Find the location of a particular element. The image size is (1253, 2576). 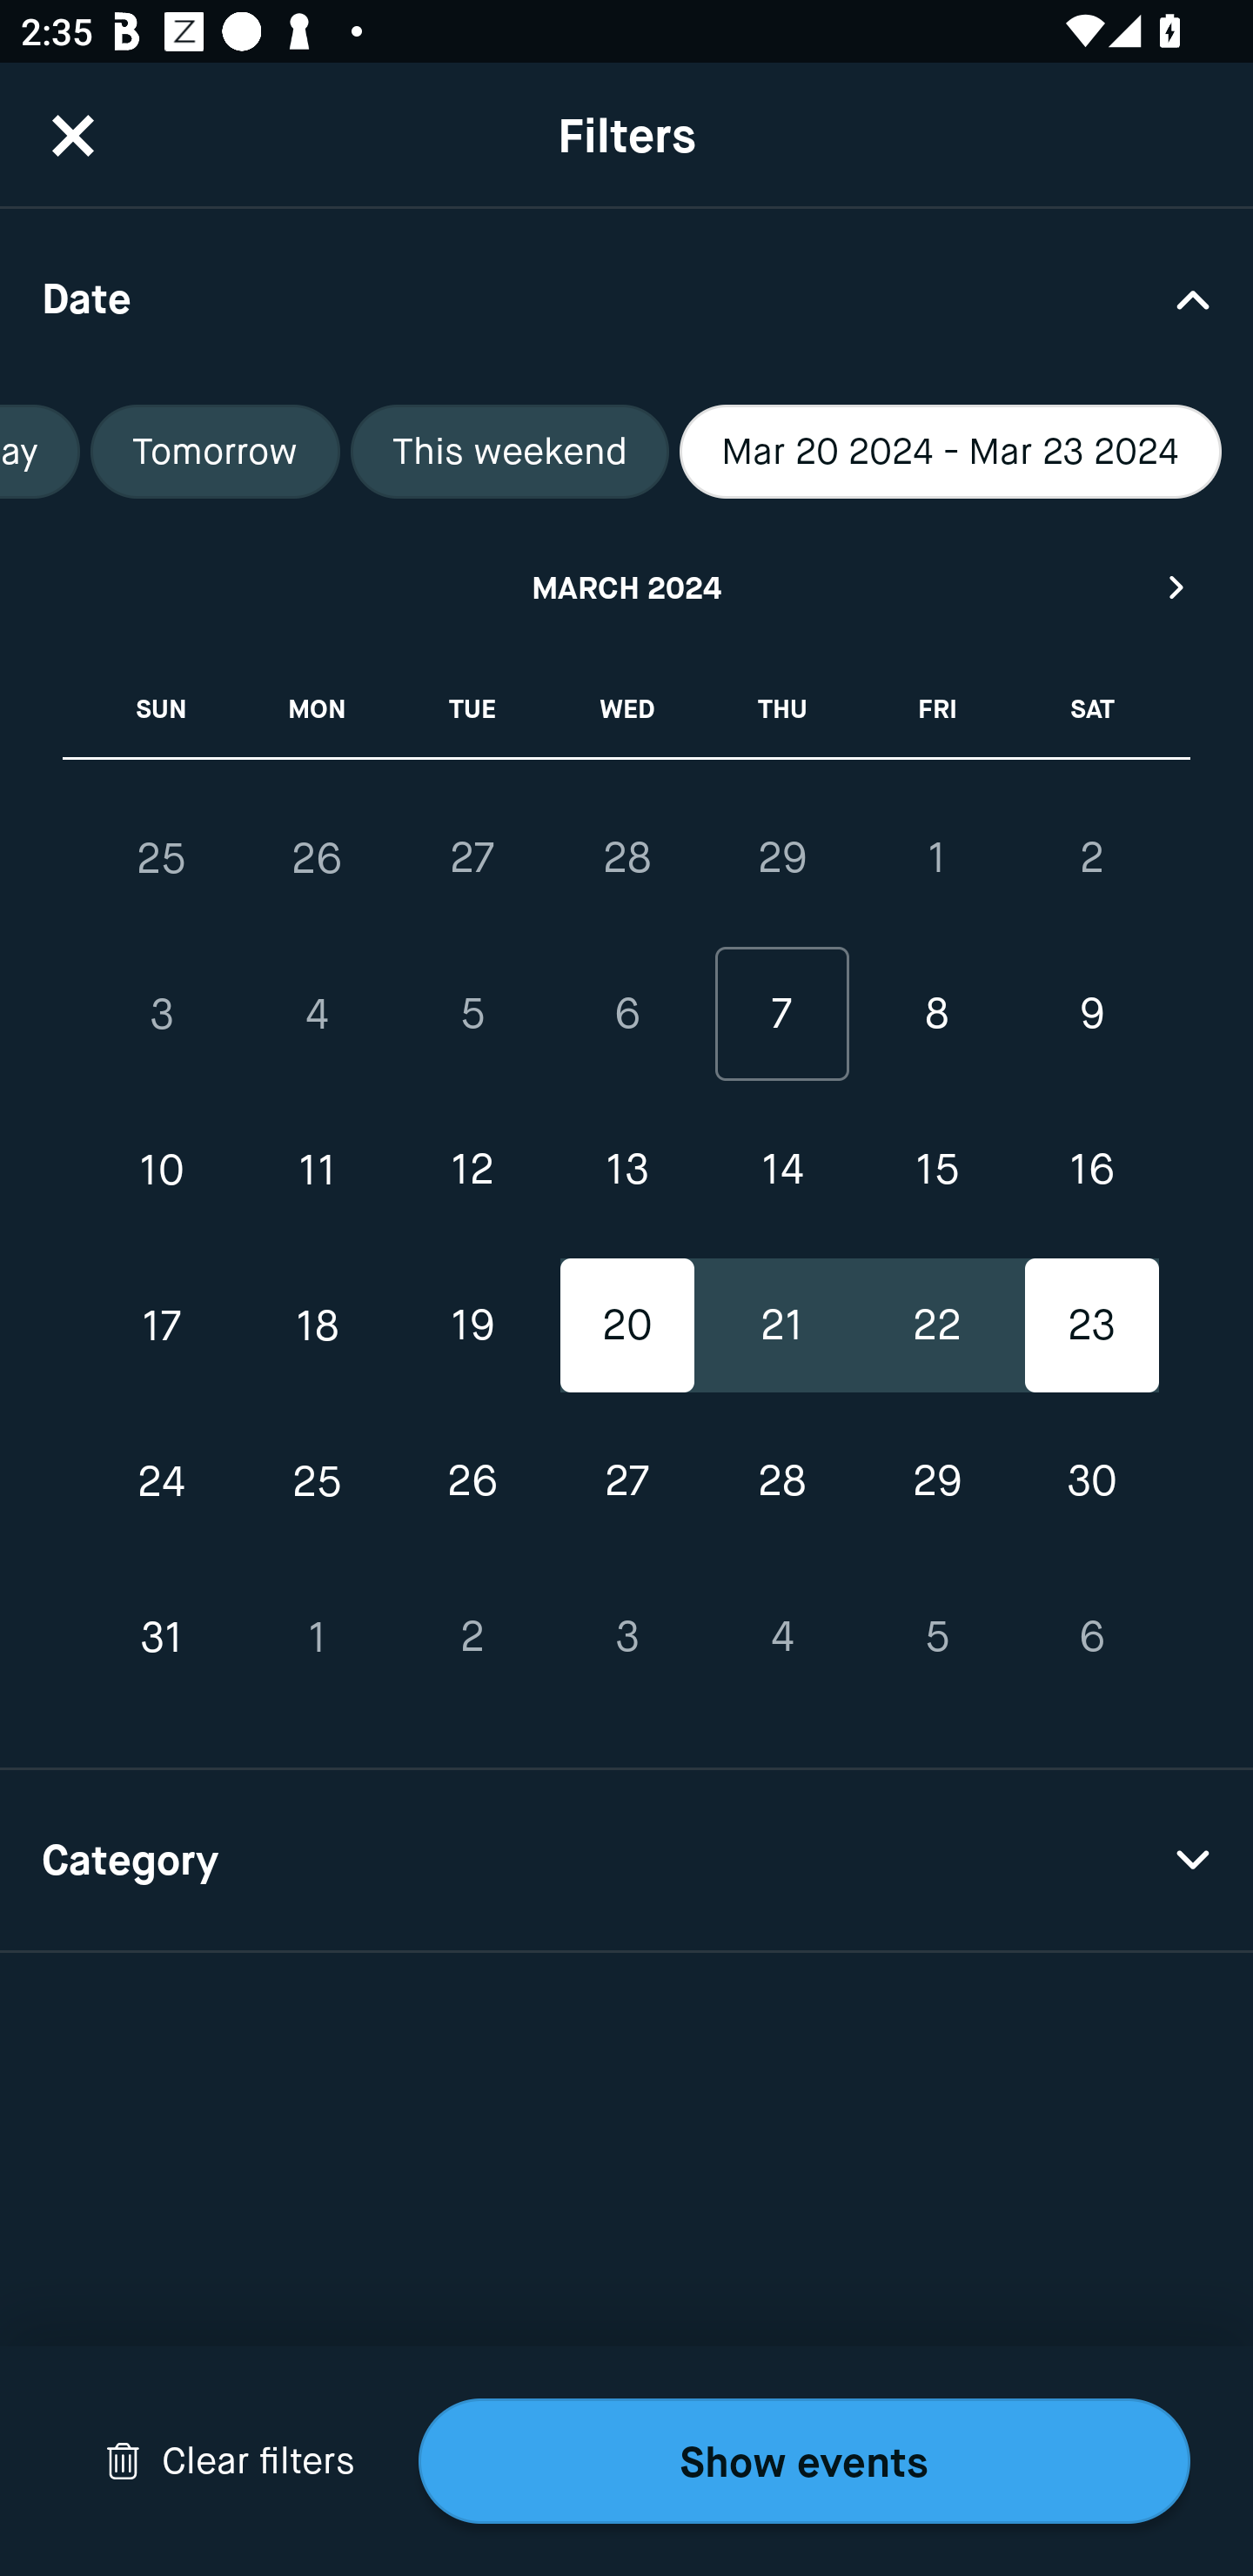

12 is located at coordinates (472, 1170).